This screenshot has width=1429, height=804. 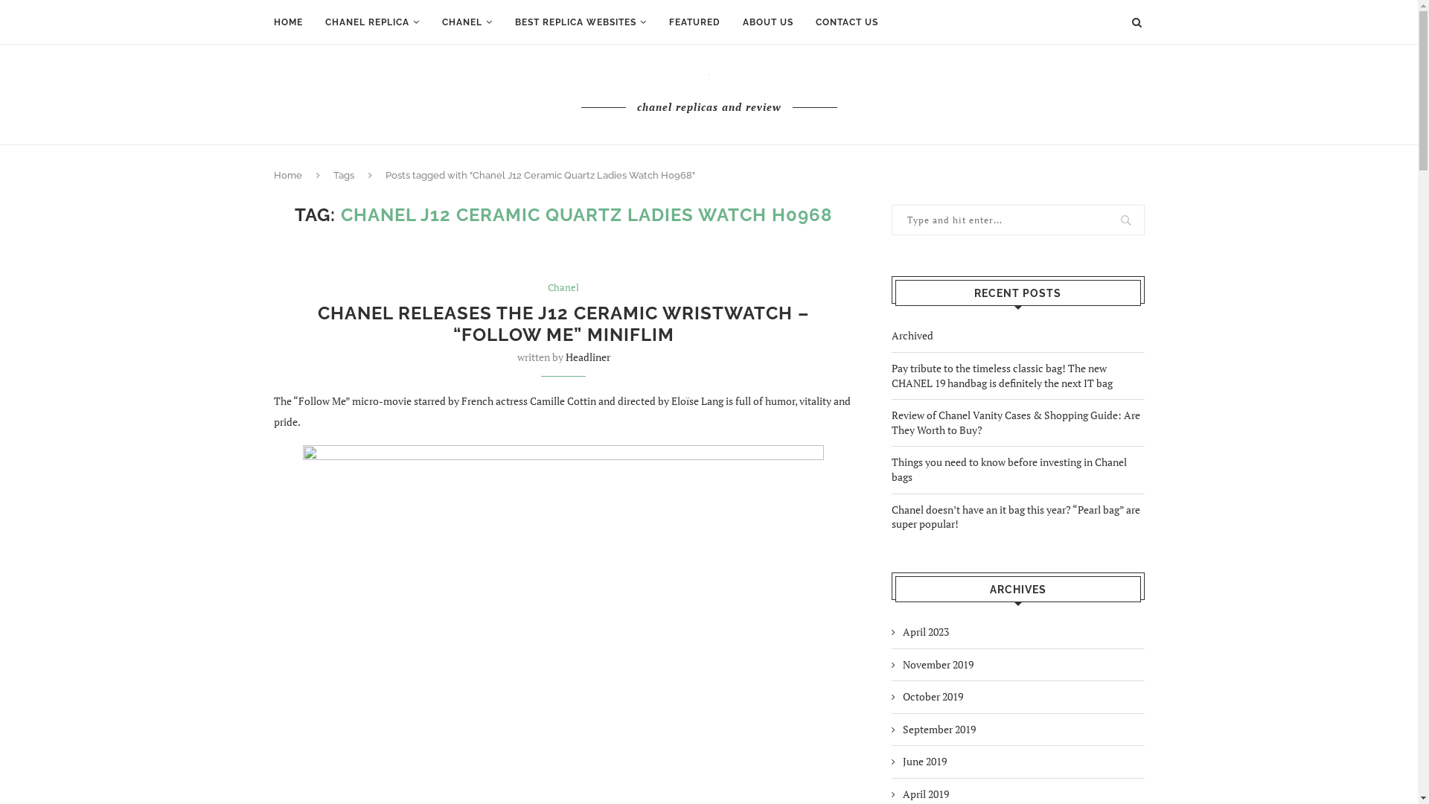 What do you see at coordinates (768, 22) in the screenshot?
I see `ABOUT US` at bounding box center [768, 22].